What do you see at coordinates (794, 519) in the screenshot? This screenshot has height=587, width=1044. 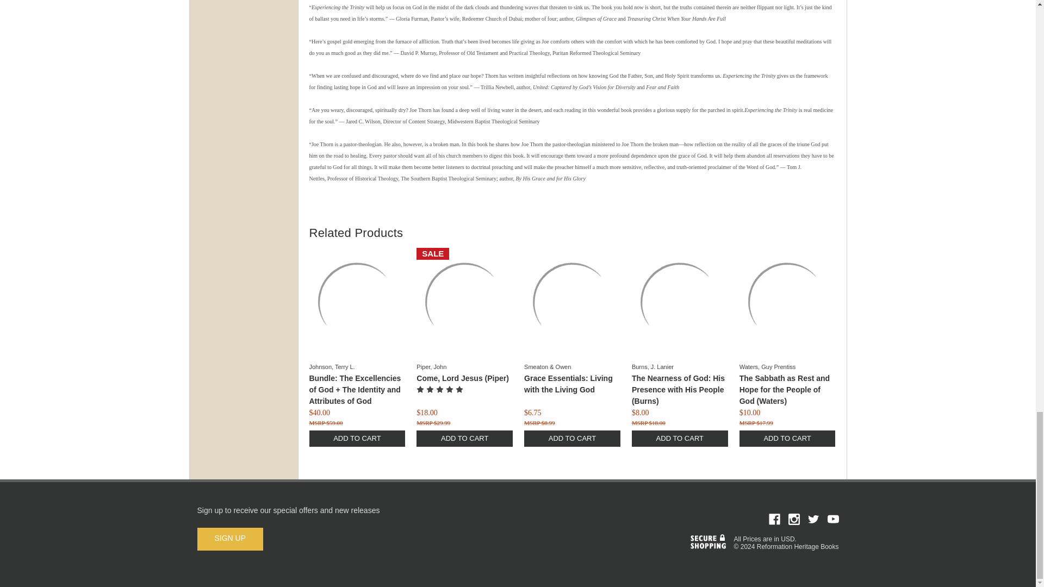 I see `instagram` at bounding box center [794, 519].